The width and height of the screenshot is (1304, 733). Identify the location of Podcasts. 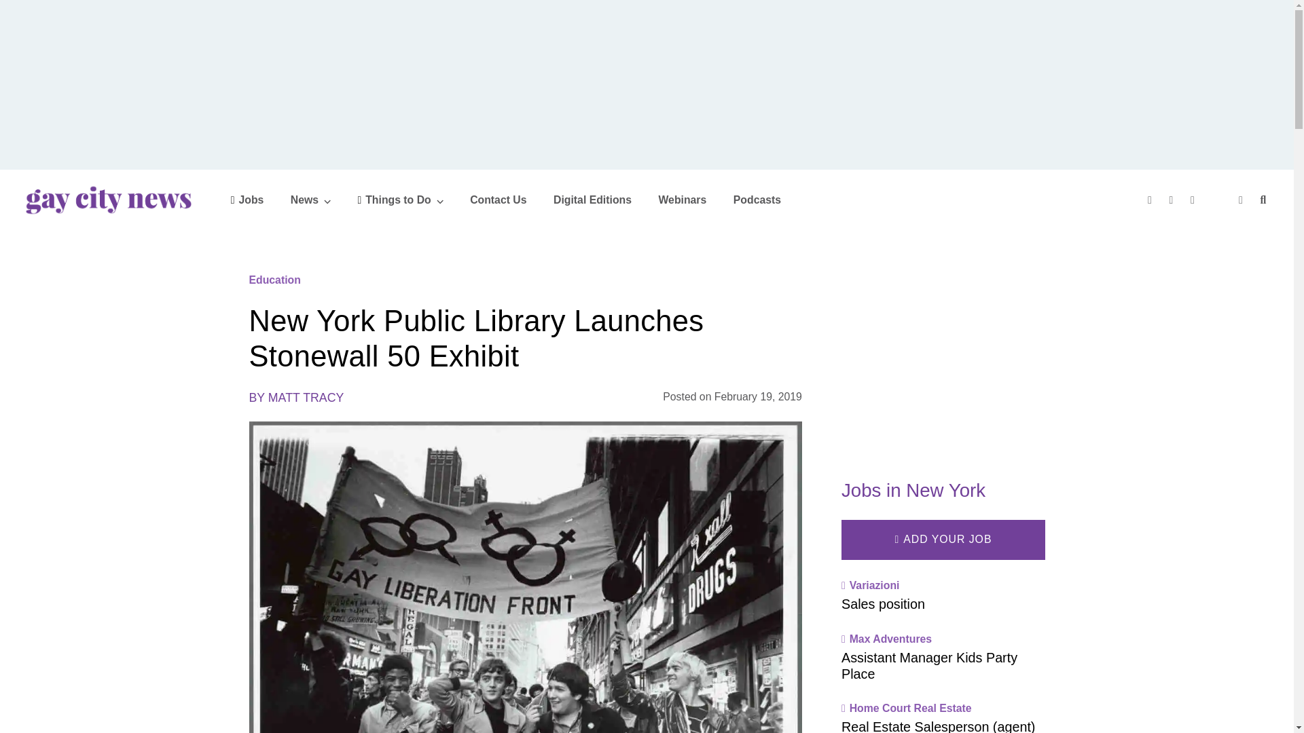
(757, 200).